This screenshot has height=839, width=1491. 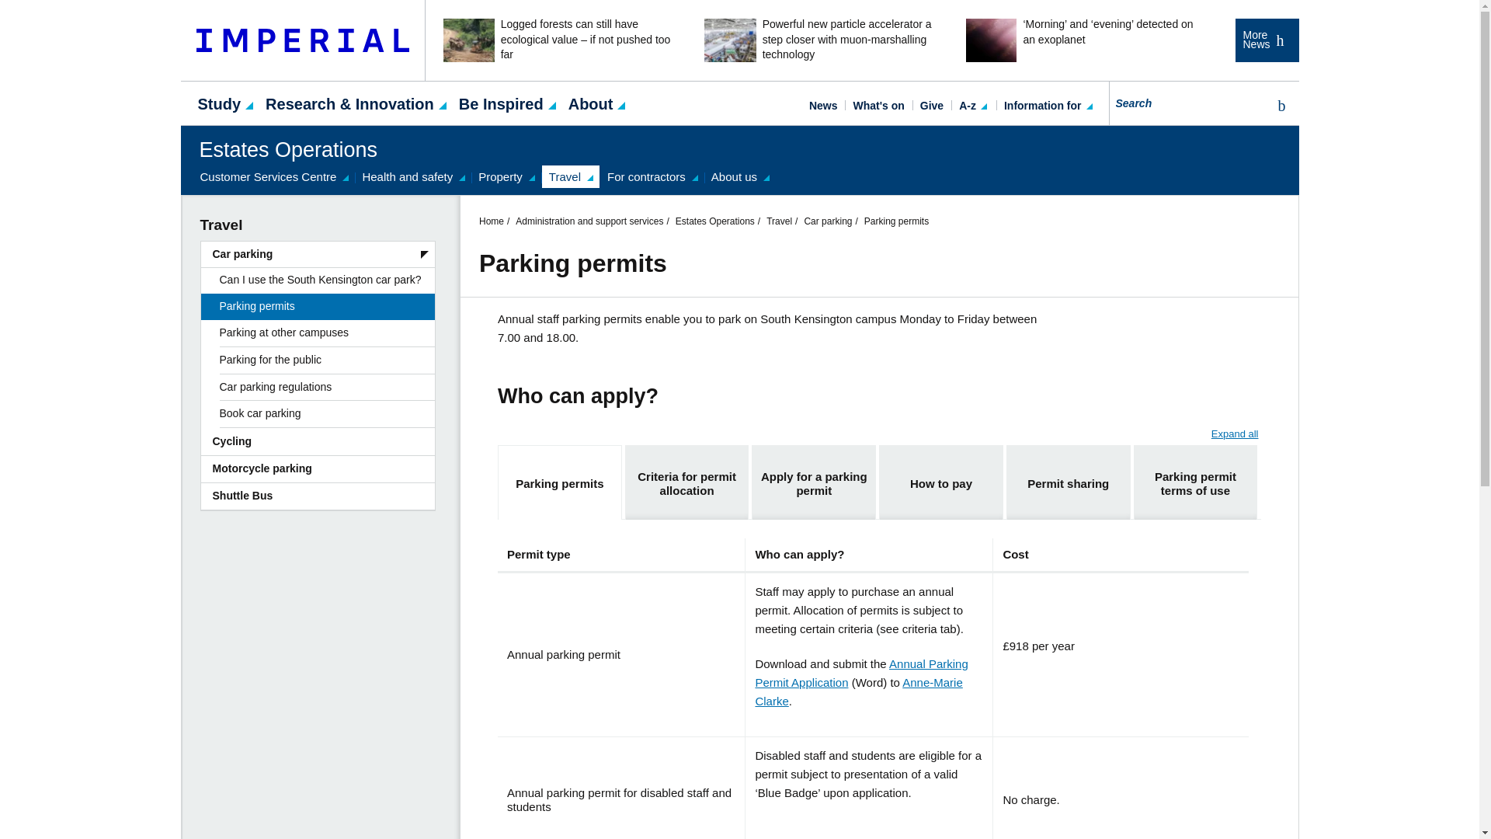 What do you see at coordinates (1278, 106) in the screenshot?
I see `Search` at bounding box center [1278, 106].